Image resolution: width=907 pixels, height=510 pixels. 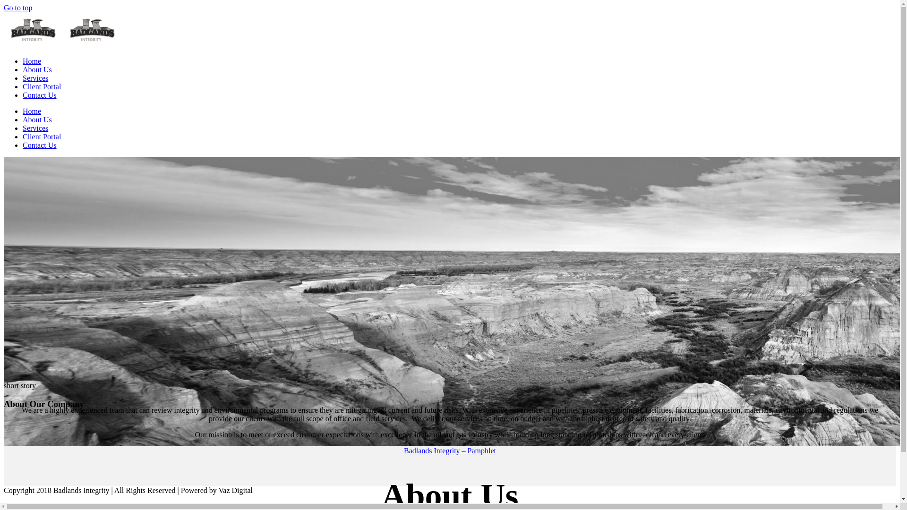 I want to click on About Us, so click(x=37, y=69).